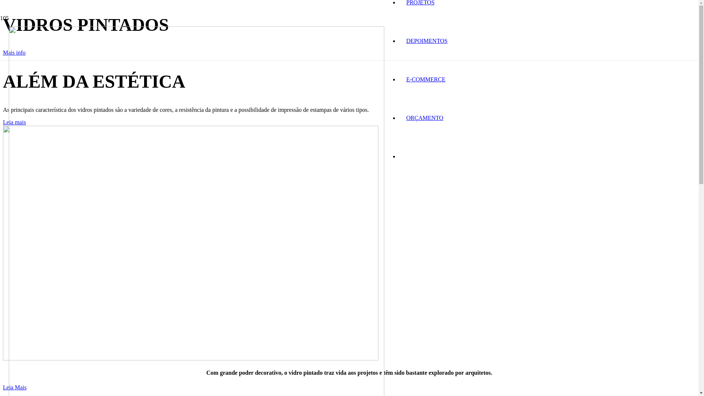  Describe the element at coordinates (15, 122) in the screenshot. I see `Leia mais` at that location.